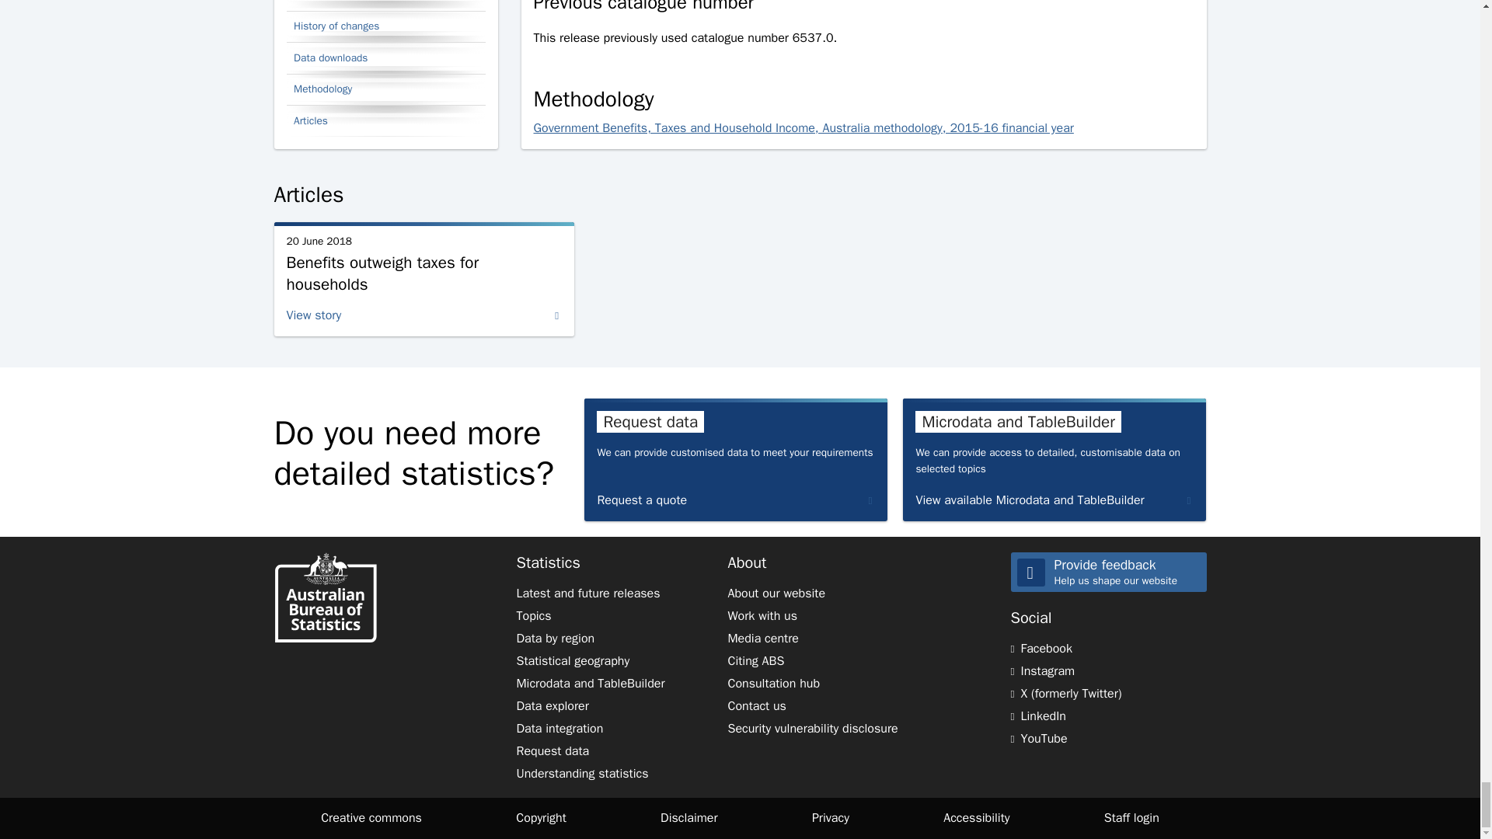 This screenshot has width=1492, height=839. Describe the element at coordinates (324, 599) in the screenshot. I see `Home` at that location.